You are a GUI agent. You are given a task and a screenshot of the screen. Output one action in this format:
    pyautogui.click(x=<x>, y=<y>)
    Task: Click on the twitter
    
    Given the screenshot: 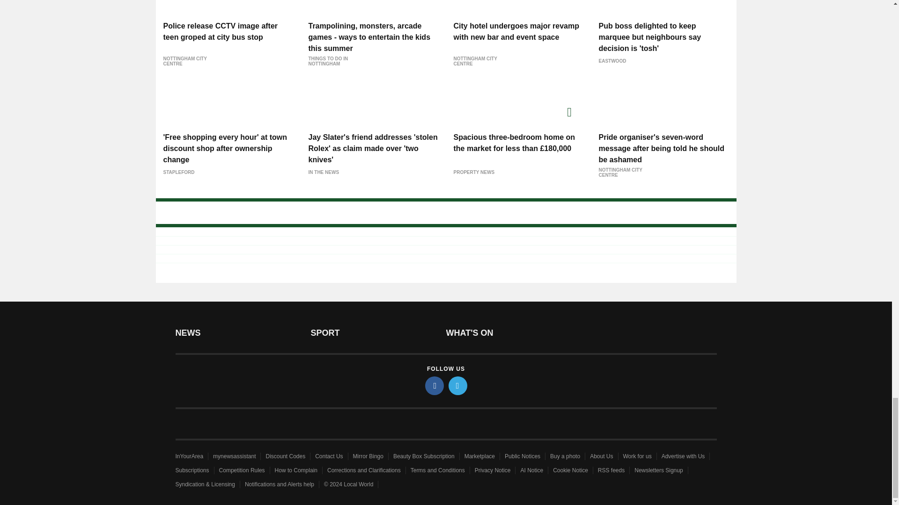 What is the action you would take?
    pyautogui.click(x=458, y=385)
    